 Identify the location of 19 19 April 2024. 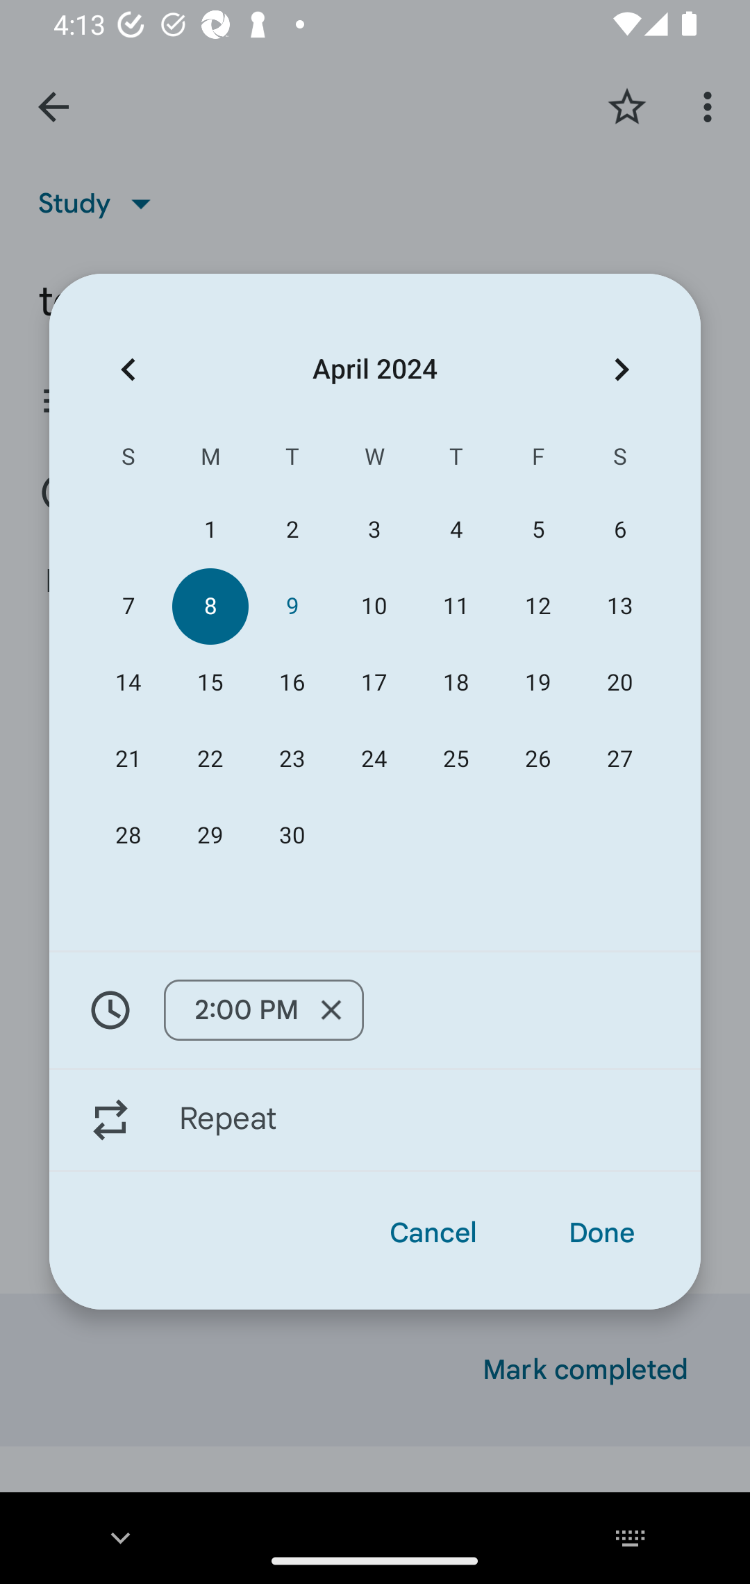
(537, 682).